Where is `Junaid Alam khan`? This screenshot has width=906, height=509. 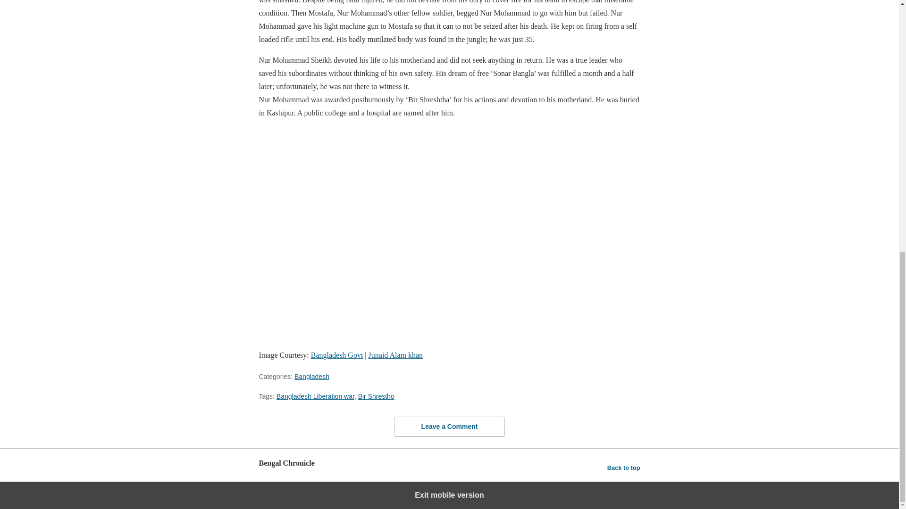 Junaid Alam khan is located at coordinates (395, 355).